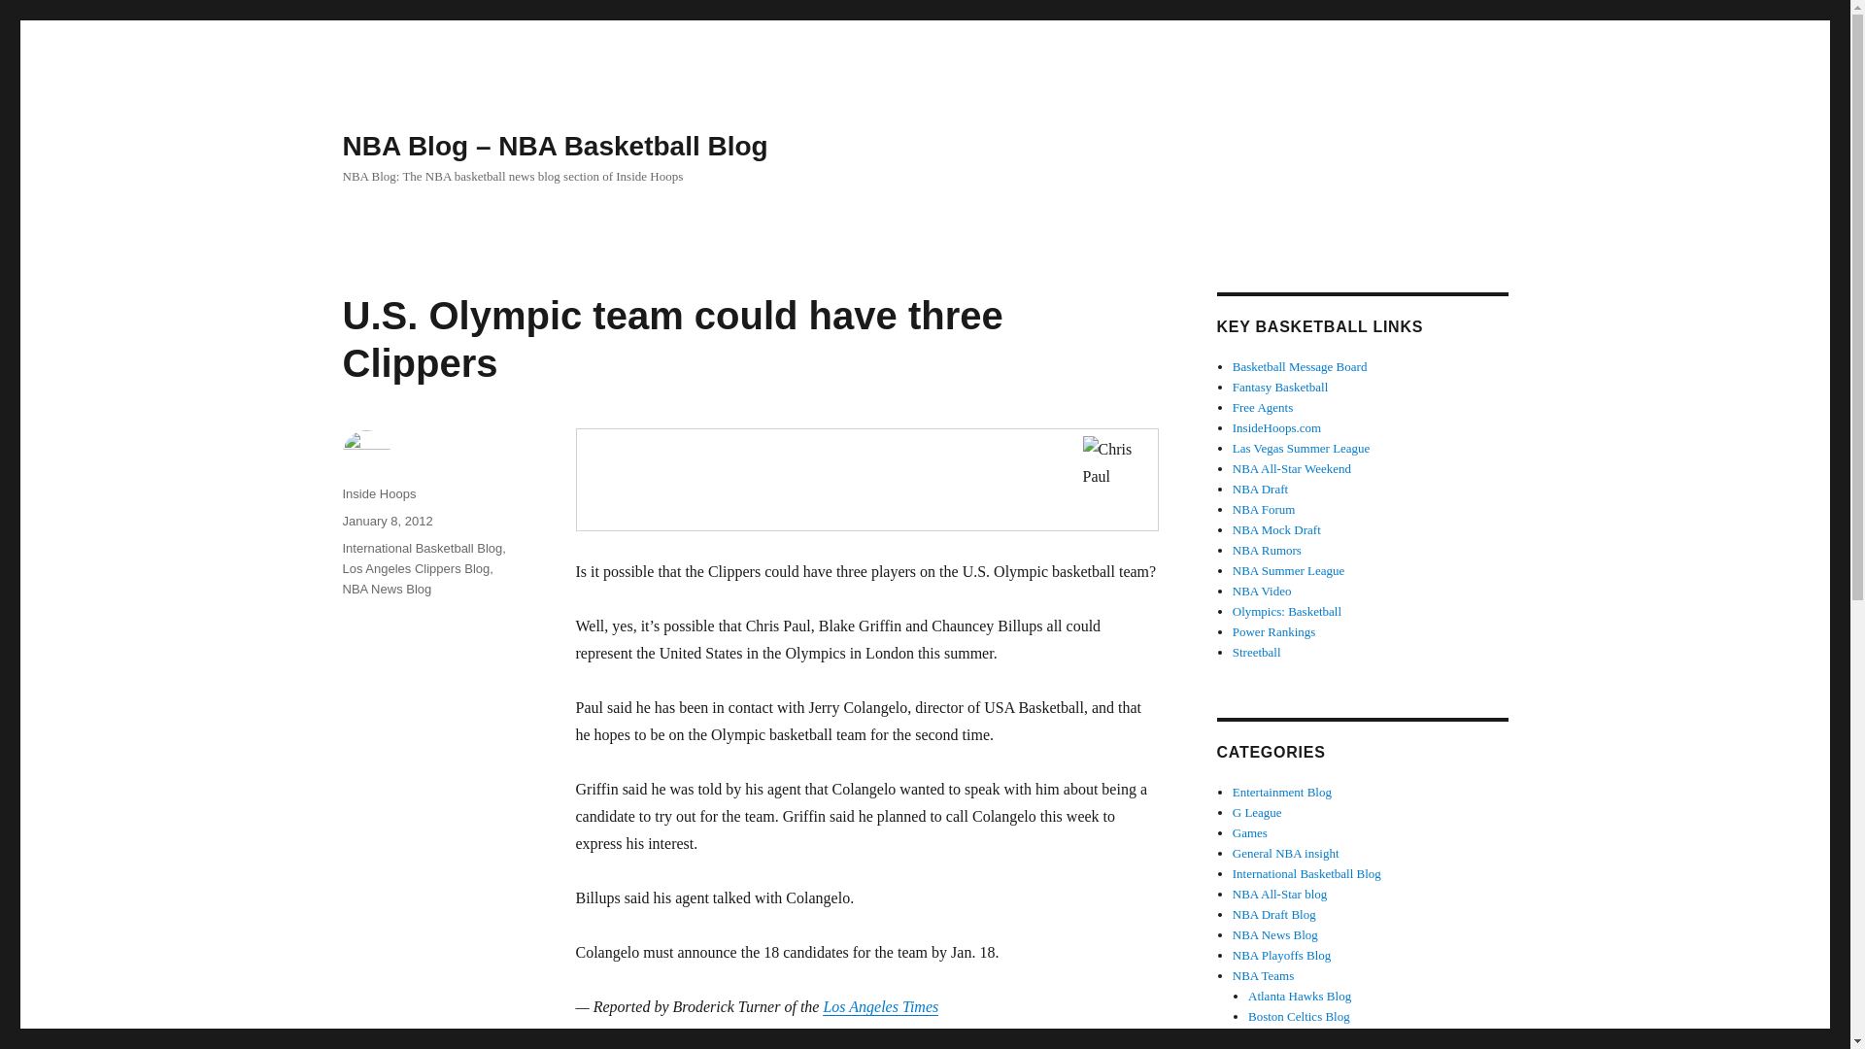  I want to click on NBA All-Star blog, so click(1280, 894).